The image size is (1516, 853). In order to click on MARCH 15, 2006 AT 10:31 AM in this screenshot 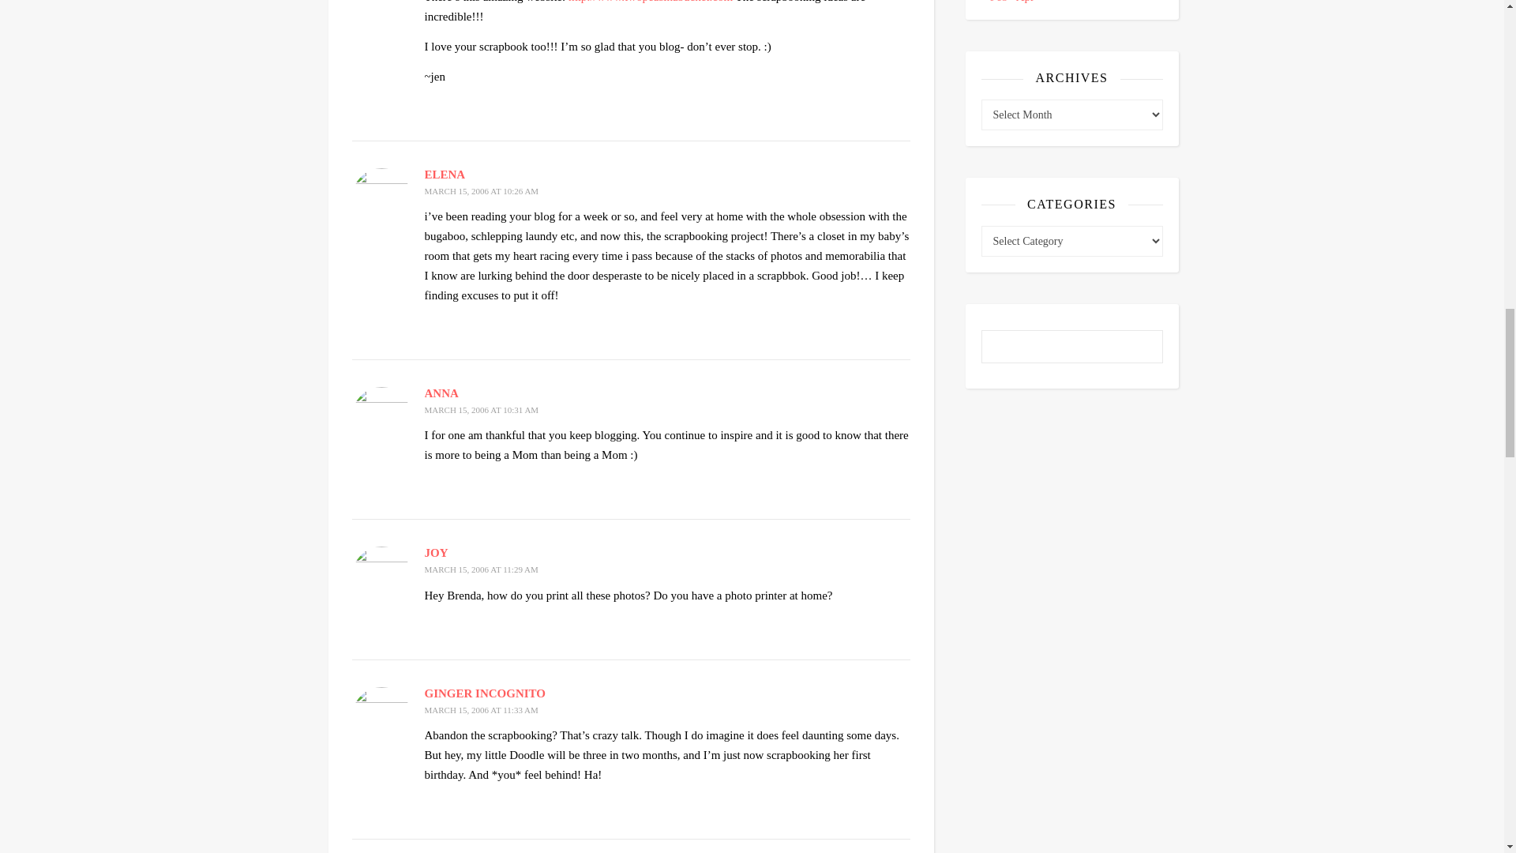, I will do `click(482, 409)`.